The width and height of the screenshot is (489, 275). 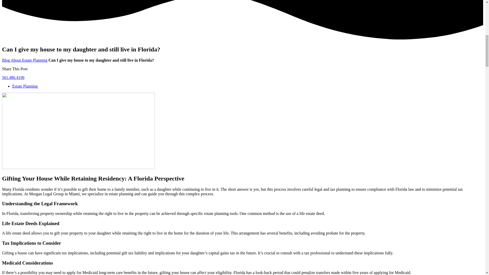 I want to click on 561.486.4196, so click(x=13, y=77).